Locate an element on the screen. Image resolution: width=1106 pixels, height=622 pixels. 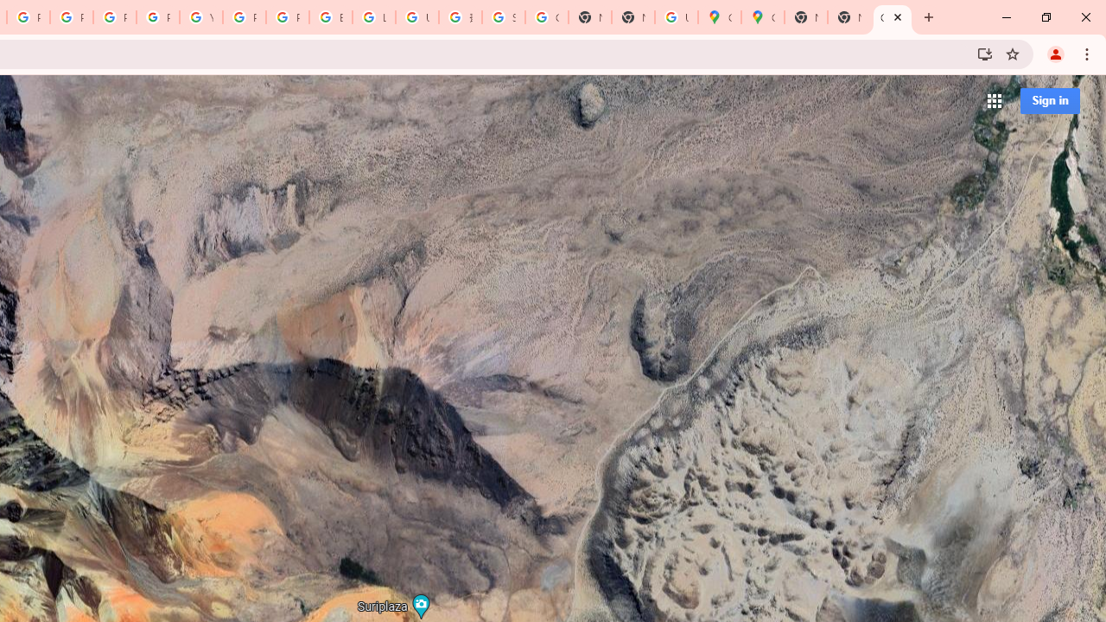
New Tab is located at coordinates (632, 17).